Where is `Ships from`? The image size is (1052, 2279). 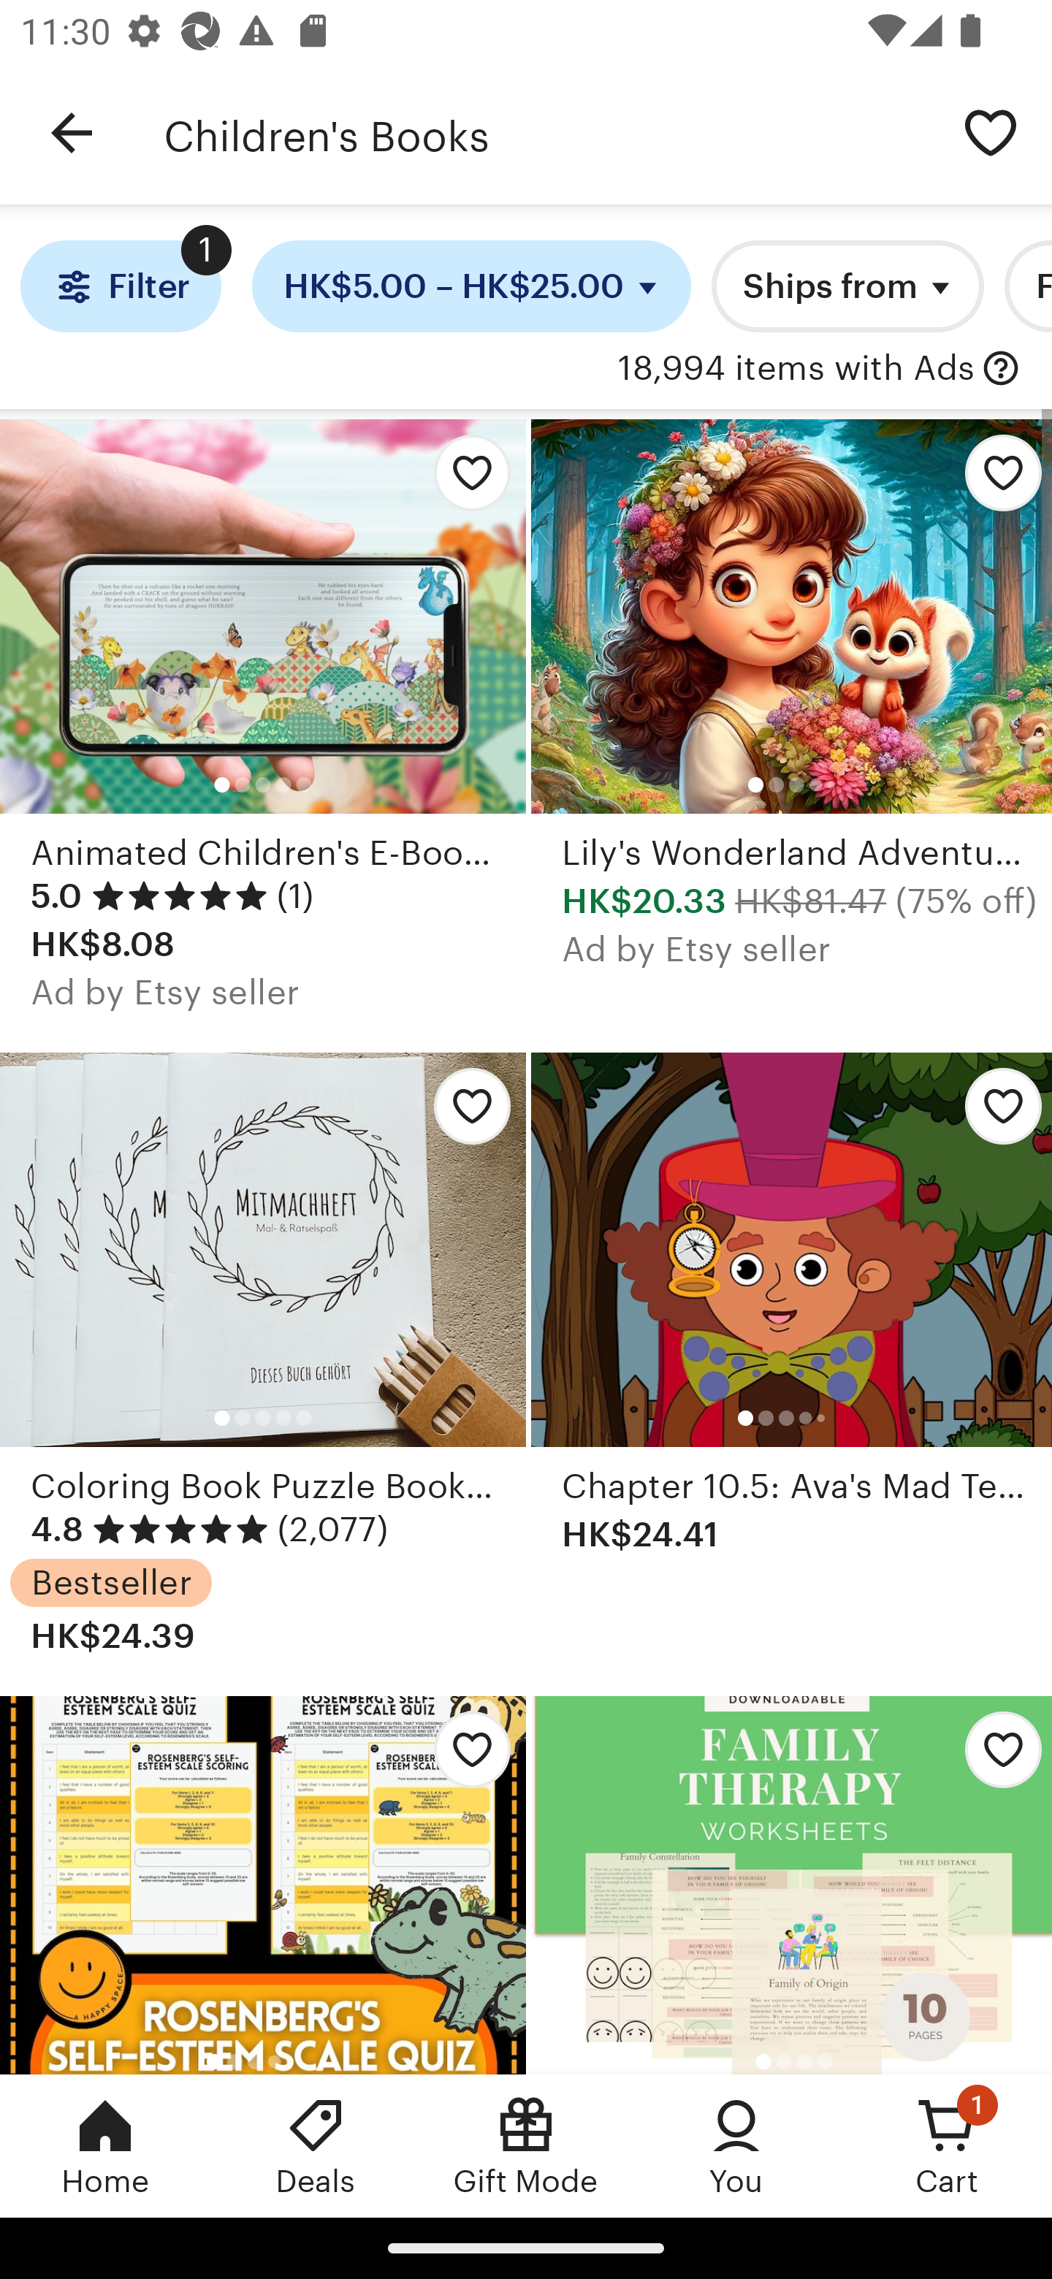 Ships from is located at coordinates (847, 286).